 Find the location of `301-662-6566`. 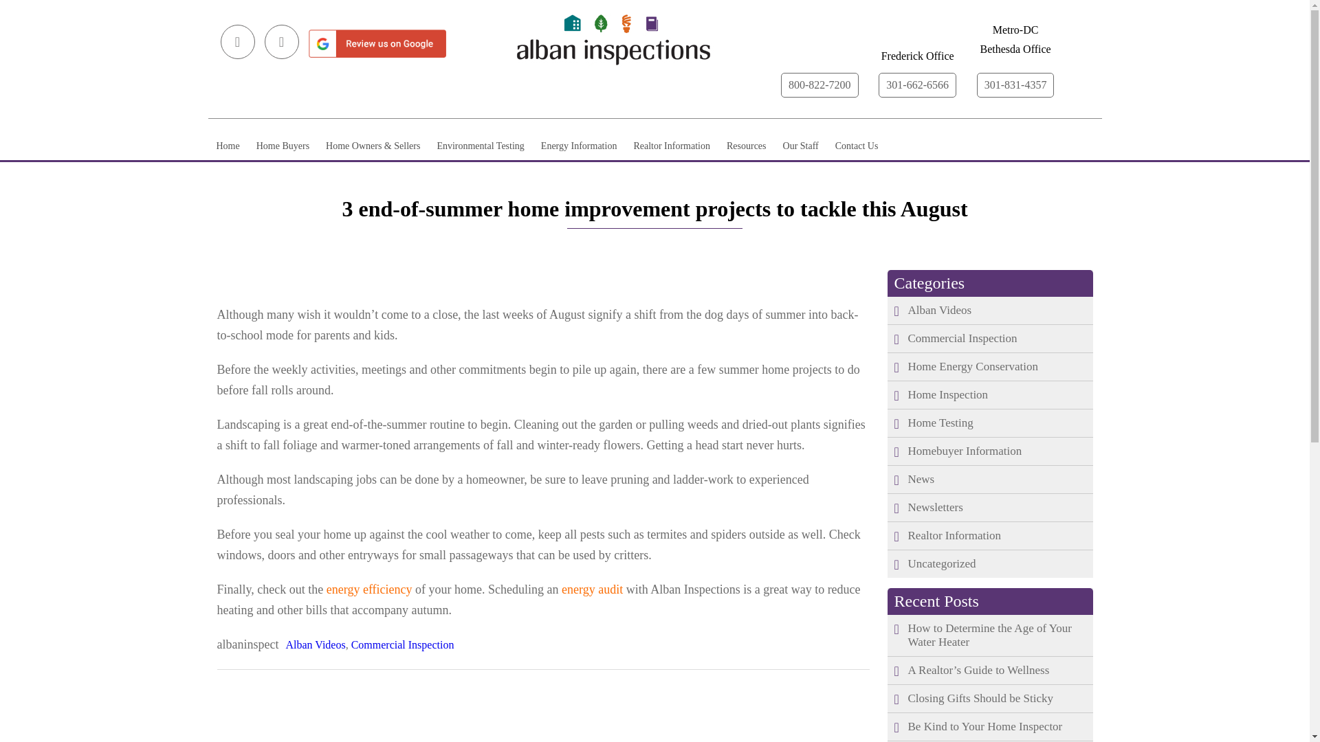

301-662-6566 is located at coordinates (917, 85).